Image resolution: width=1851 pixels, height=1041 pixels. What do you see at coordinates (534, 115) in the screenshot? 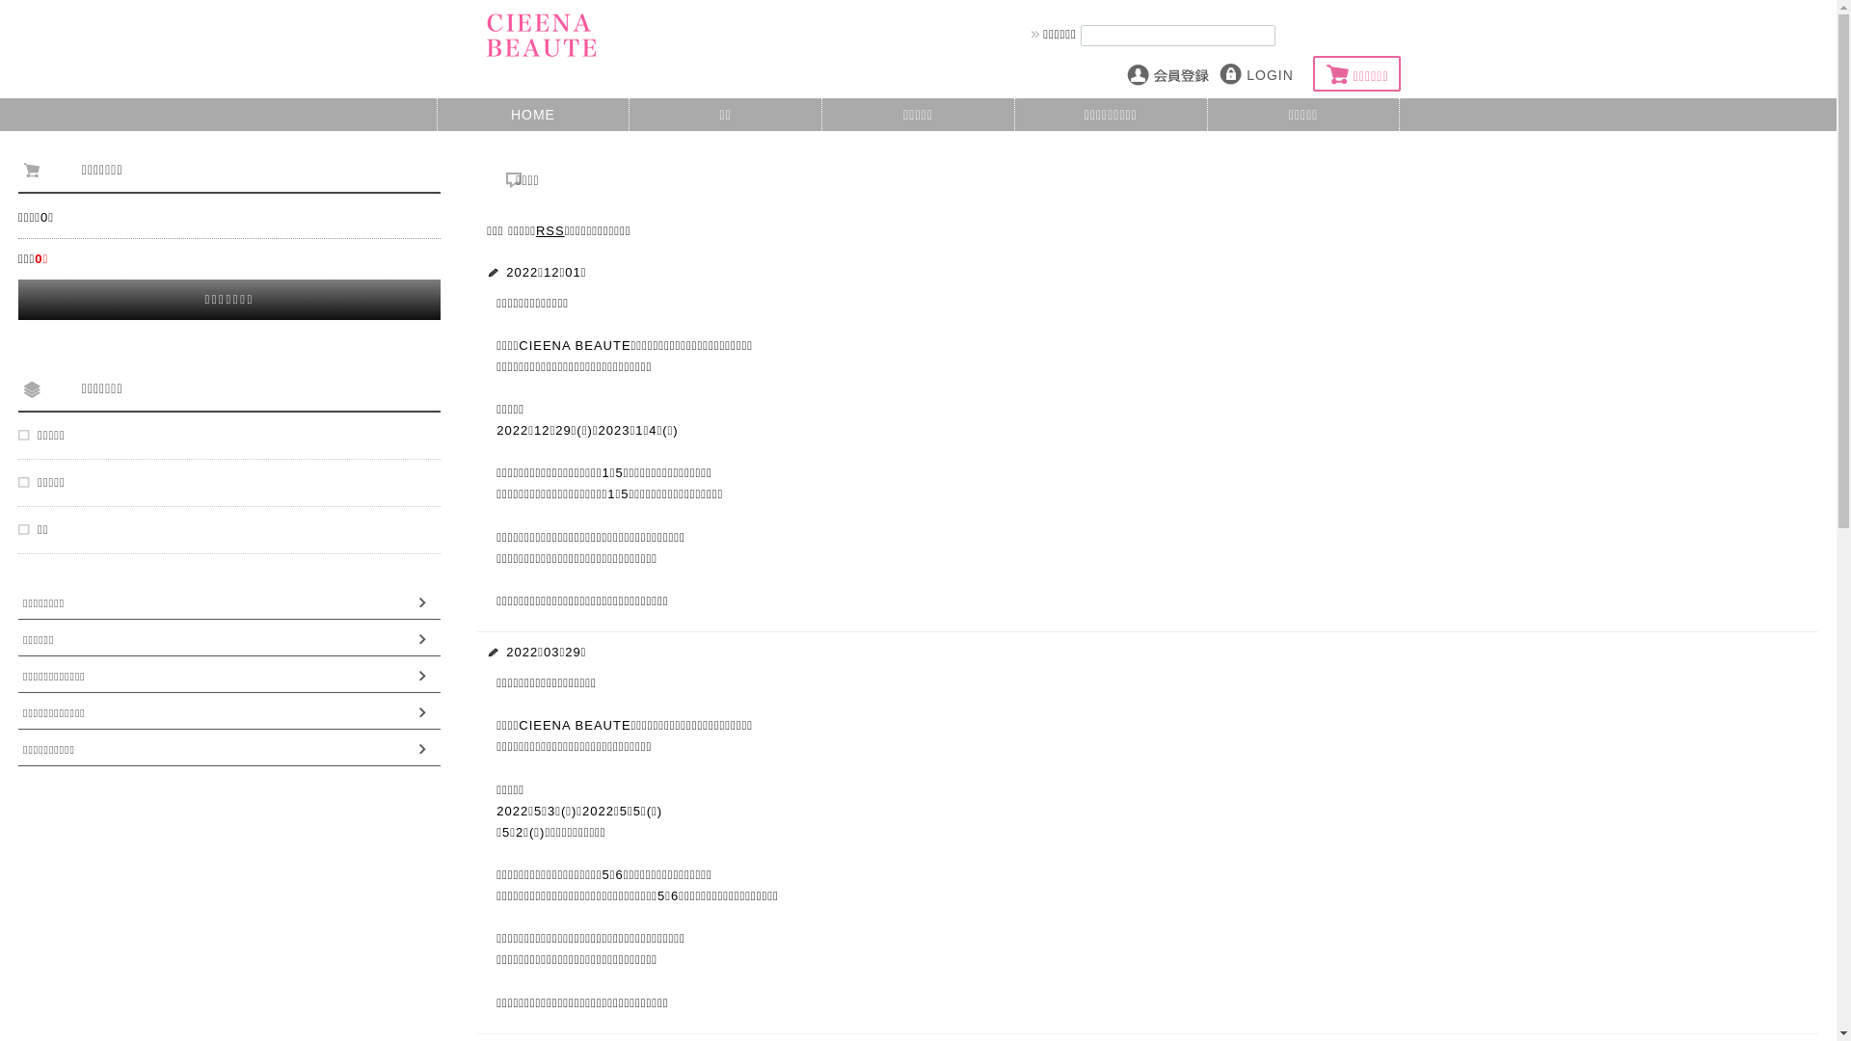
I see `HOME` at bounding box center [534, 115].